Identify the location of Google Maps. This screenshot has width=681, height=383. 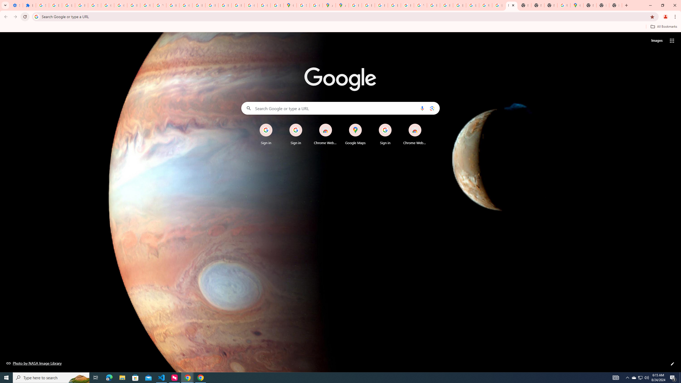
(355, 134).